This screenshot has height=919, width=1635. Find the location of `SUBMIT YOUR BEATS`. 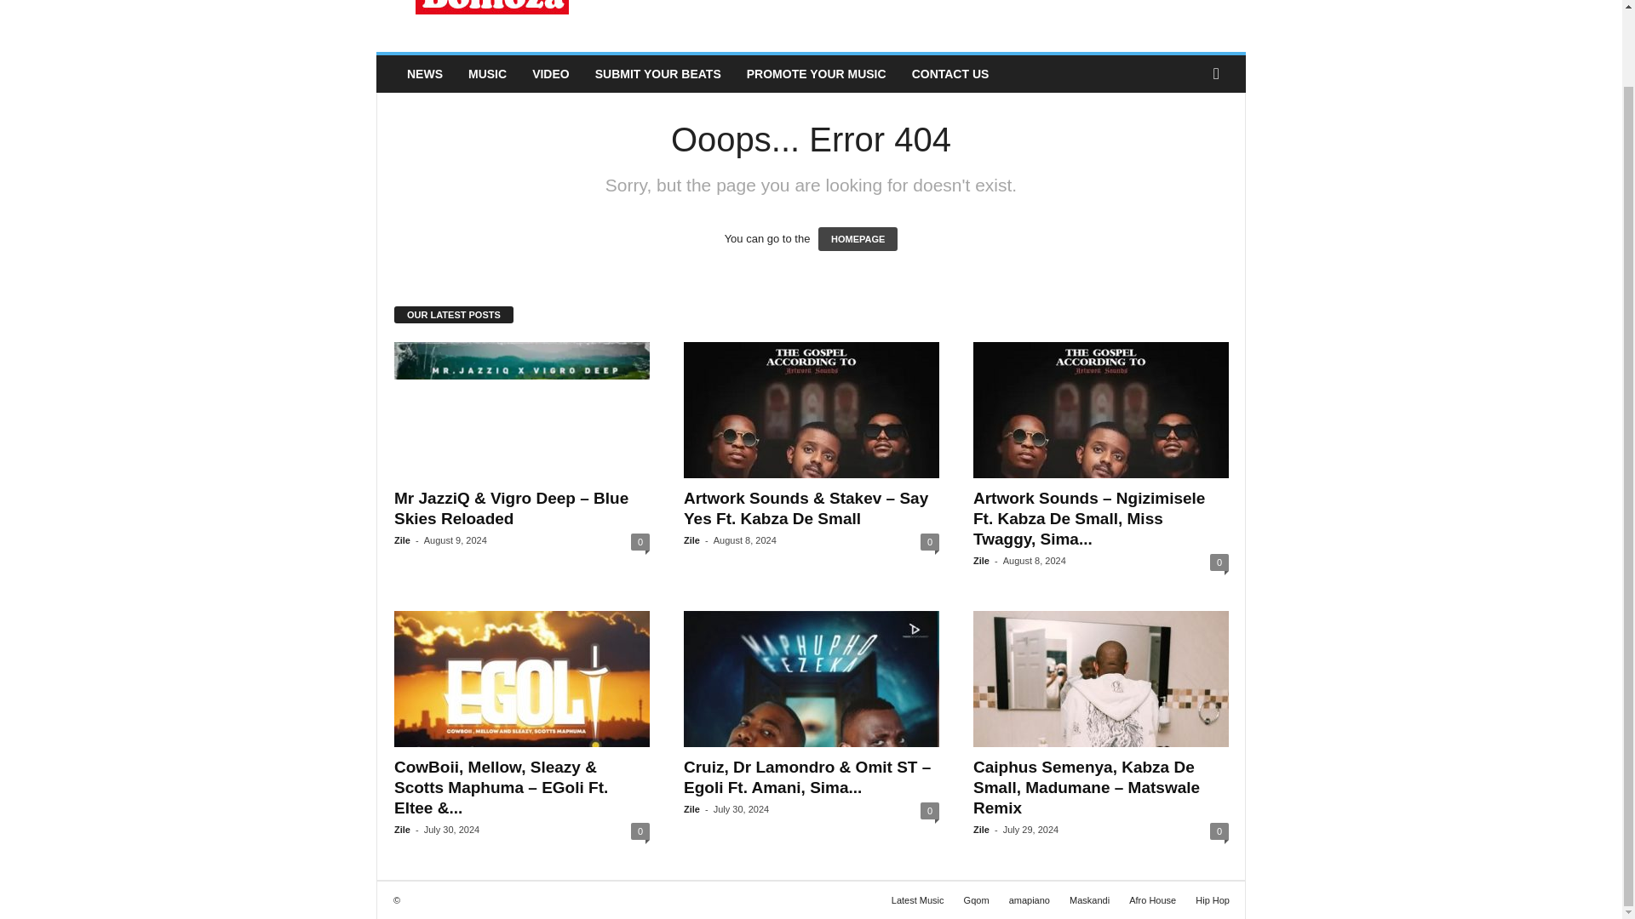

SUBMIT YOUR BEATS is located at coordinates (657, 73).